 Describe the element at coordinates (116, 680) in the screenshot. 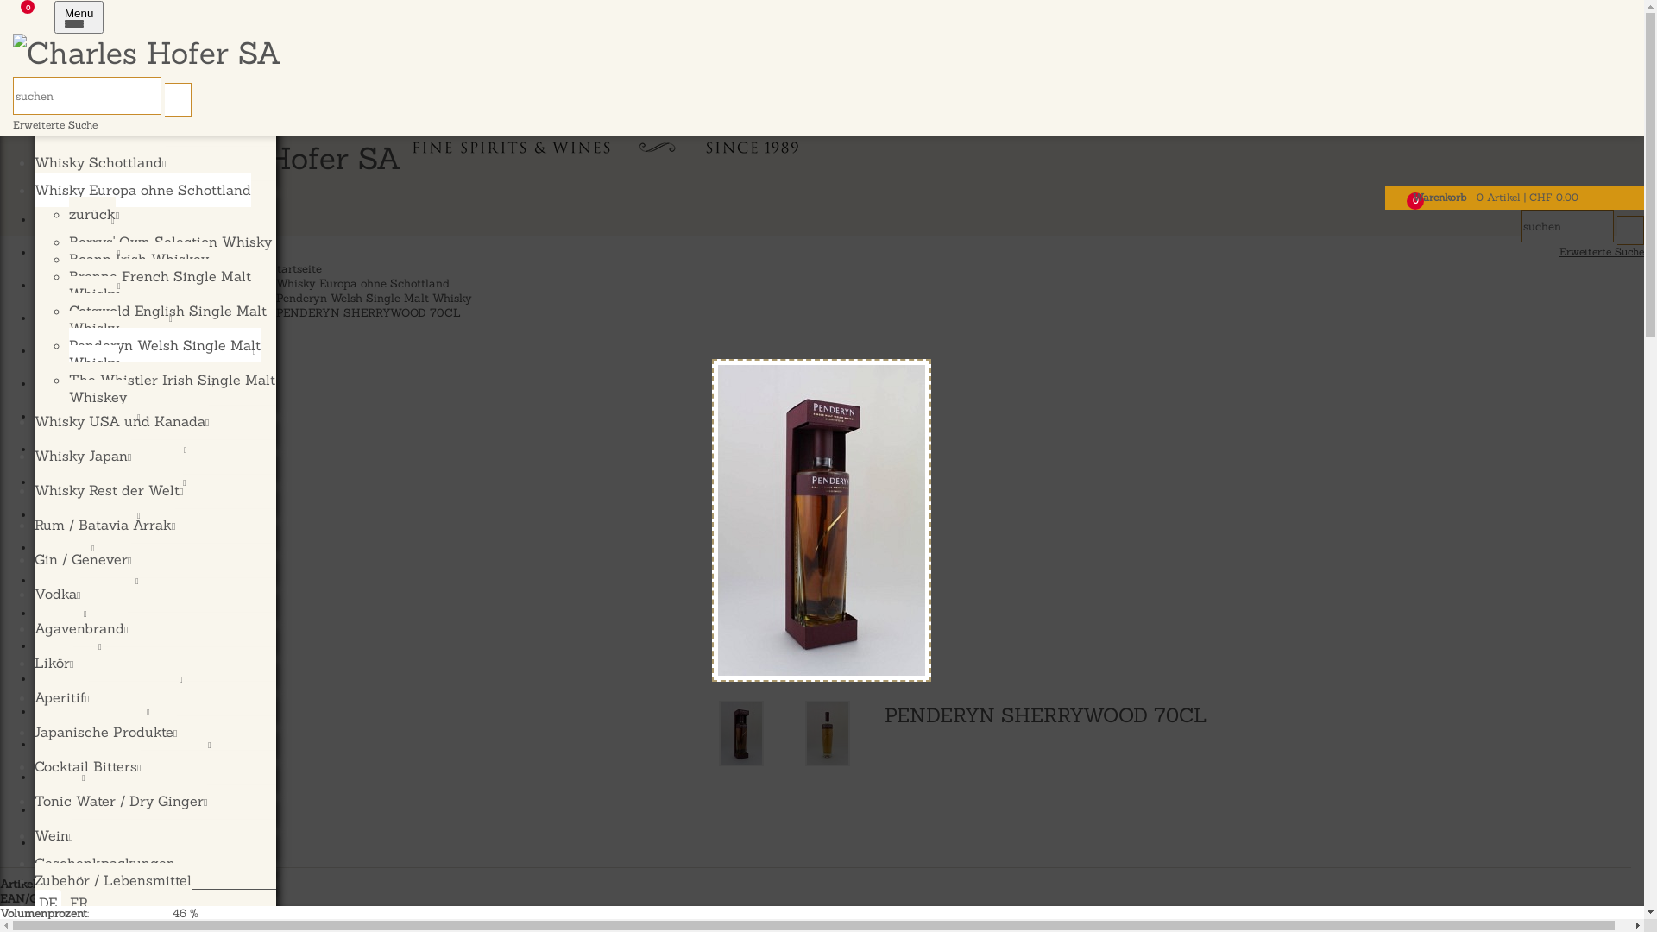

I see `Japanische Produkte` at that location.